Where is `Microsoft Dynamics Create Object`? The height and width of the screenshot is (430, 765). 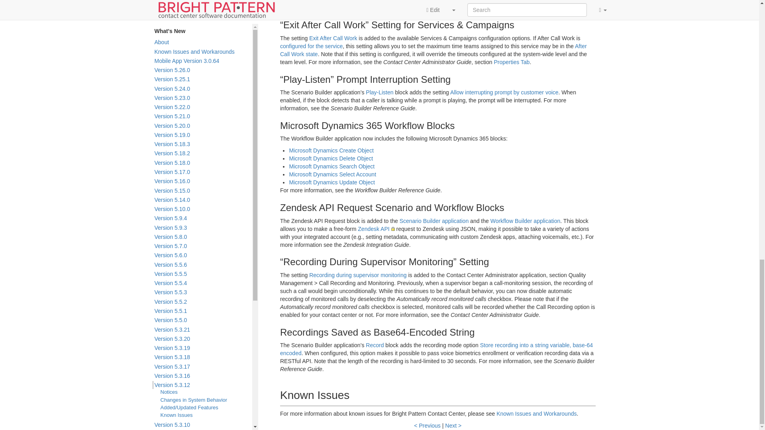
Microsoft Dynamics Create Object is located at coordinates (331, 150).